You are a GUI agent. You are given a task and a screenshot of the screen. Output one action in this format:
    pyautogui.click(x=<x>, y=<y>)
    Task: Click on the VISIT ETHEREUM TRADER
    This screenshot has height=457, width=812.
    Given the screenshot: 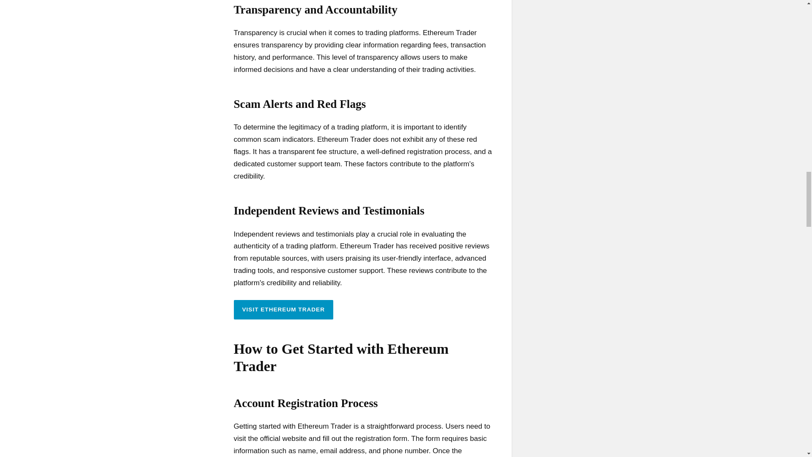 What is the action you would take?
    pyautogui.click(x=283, y=309)
    